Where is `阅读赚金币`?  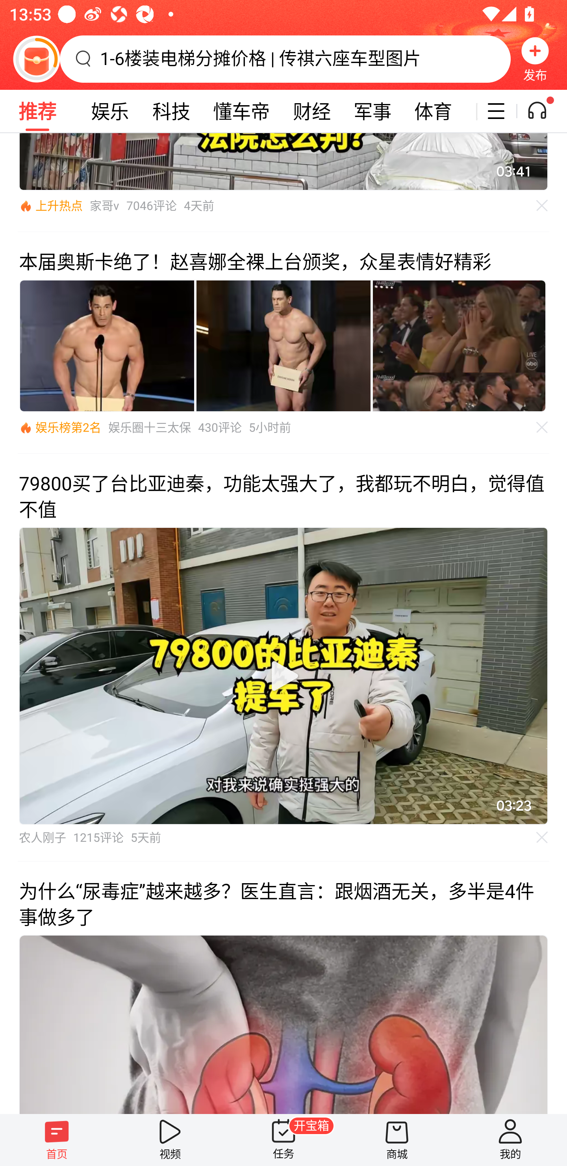 阅读赚金币 is located at coordinates (36, 59).